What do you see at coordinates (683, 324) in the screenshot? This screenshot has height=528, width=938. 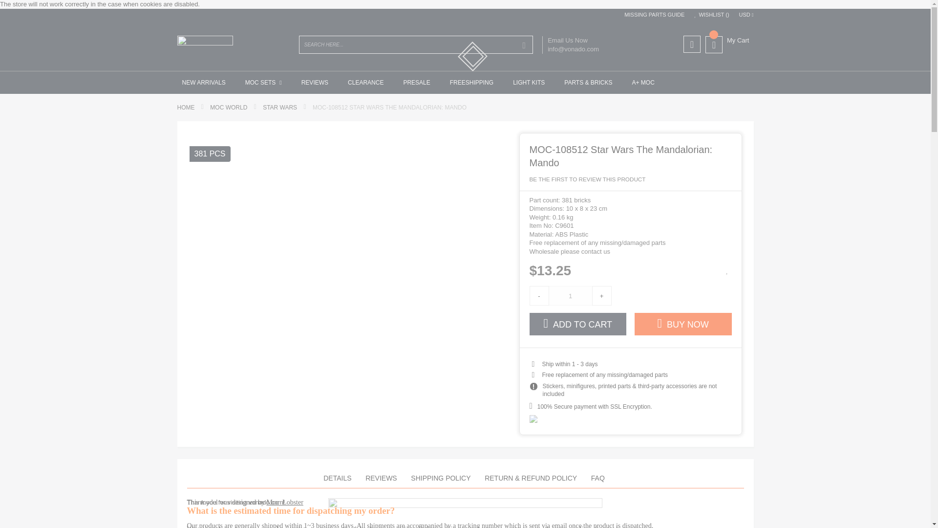 I see `Buy Now` at bounding box center [683, 324].